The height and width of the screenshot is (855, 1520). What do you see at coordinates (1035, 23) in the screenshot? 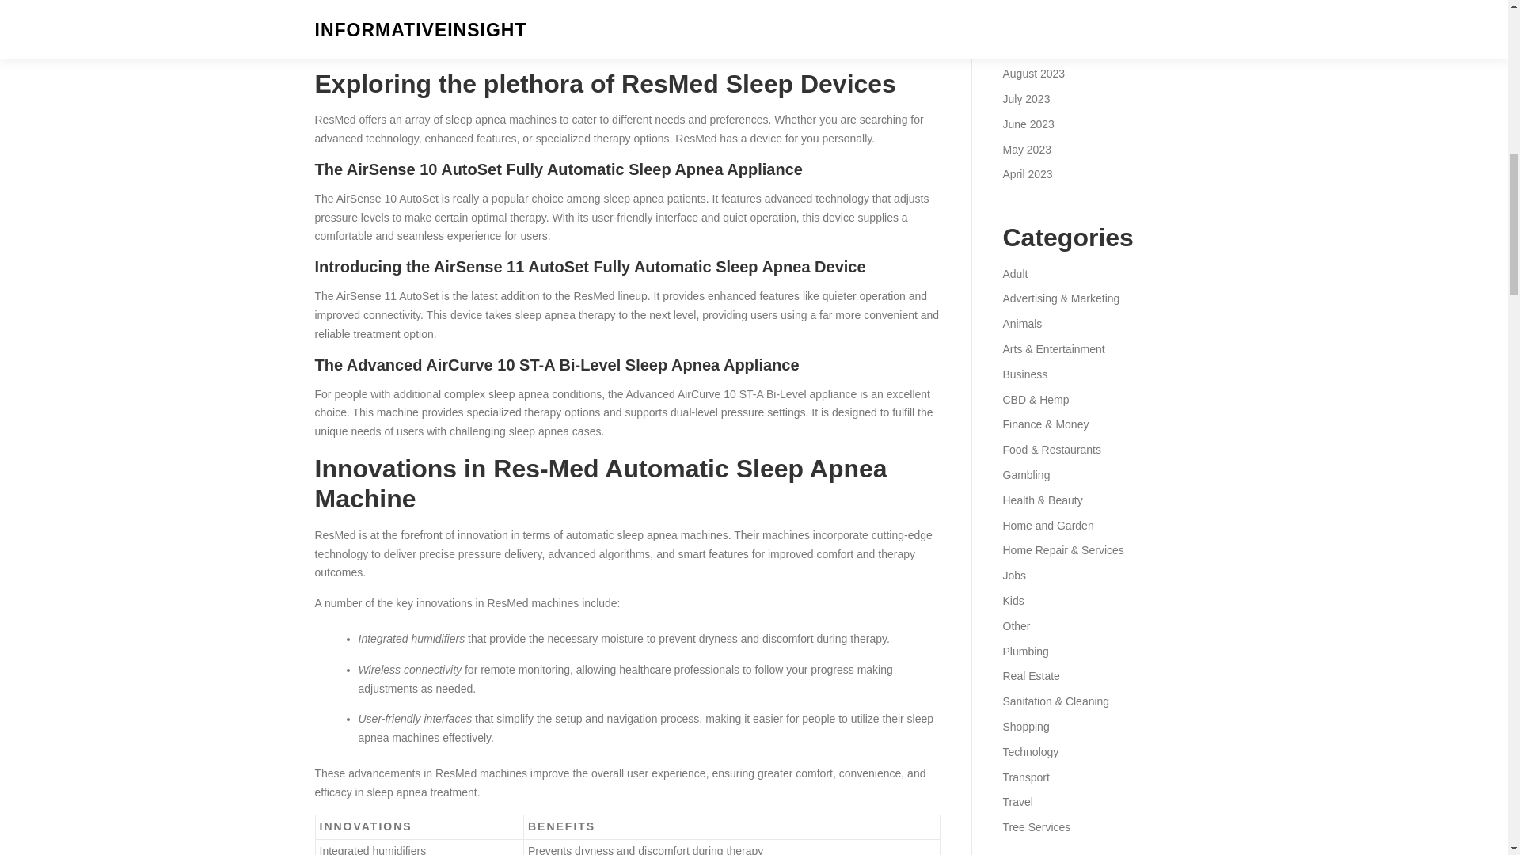
I see `October 2023` at bounding box center [1035, 23].